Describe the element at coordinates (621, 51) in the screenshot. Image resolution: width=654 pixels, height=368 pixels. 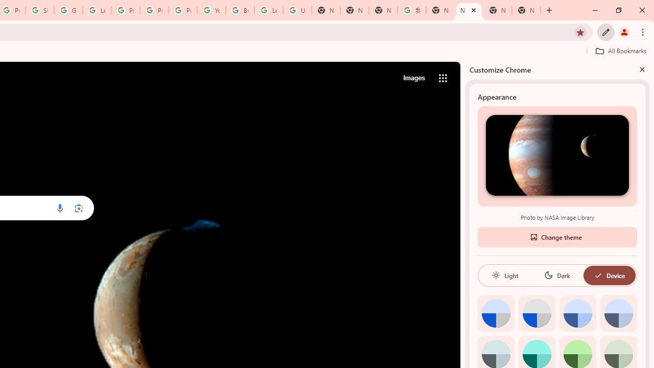
I see `All Bookmarks` at that location.